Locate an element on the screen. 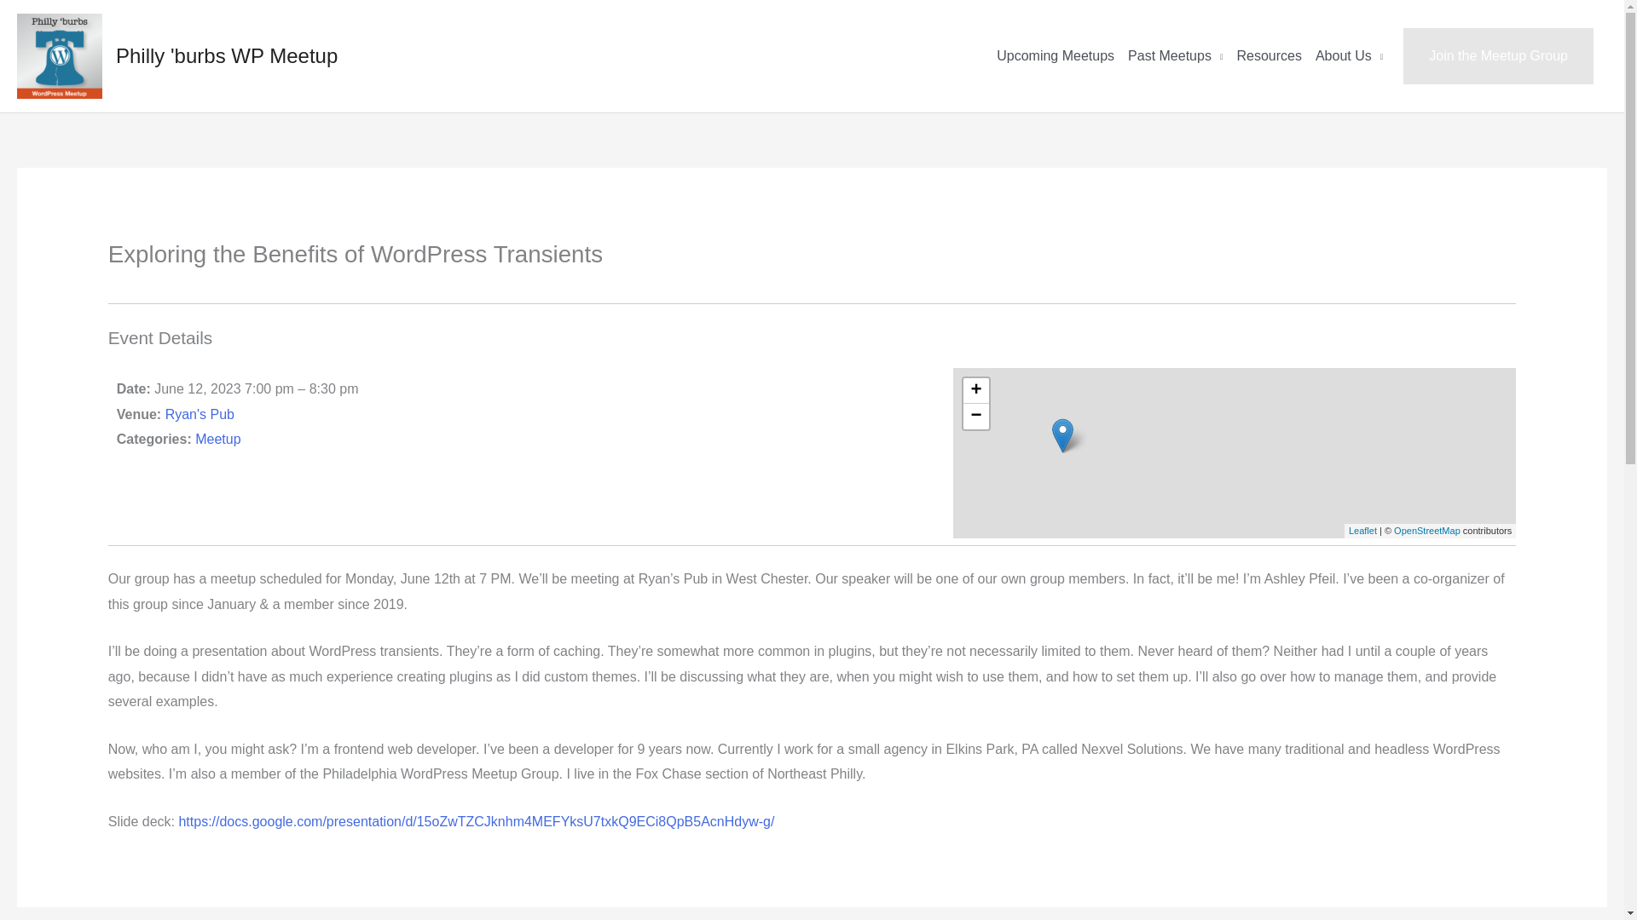 The width and height of the screenshot is (1637, 920). Meetup is located at coordinates (217, 438).